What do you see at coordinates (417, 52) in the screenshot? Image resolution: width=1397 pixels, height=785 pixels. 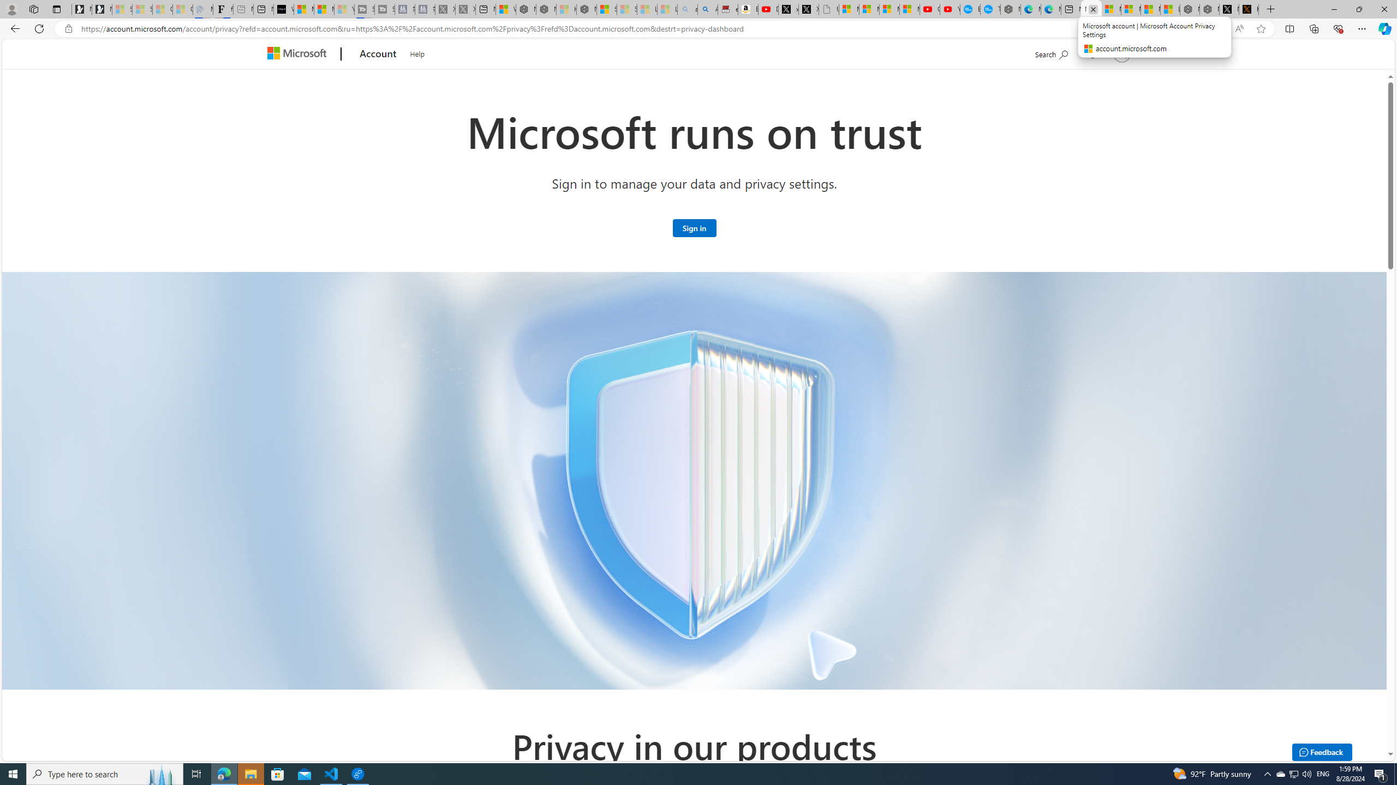 I see `Help` at bounding box center [417, 52].